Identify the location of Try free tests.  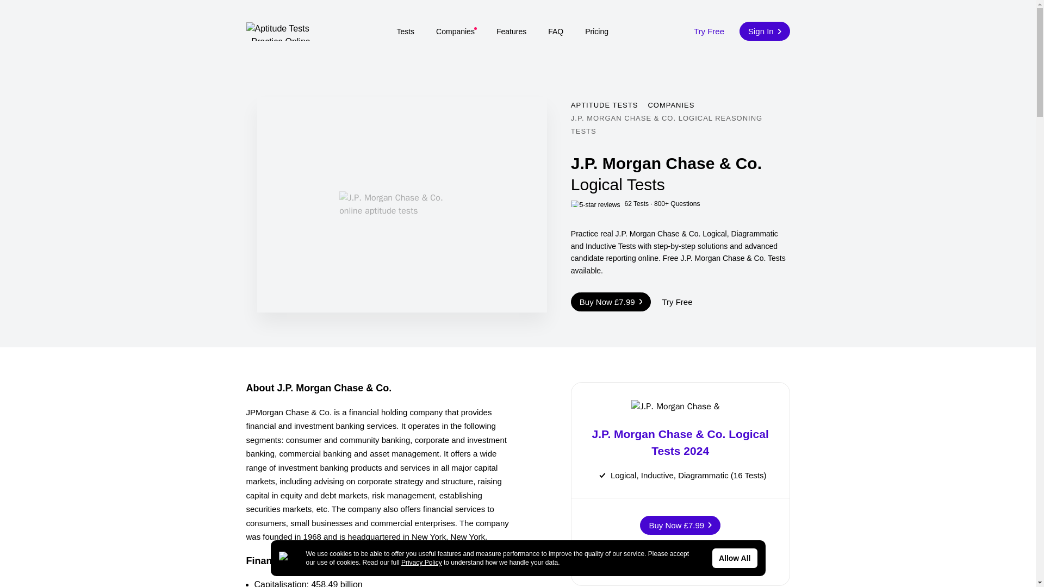
(709, 30).